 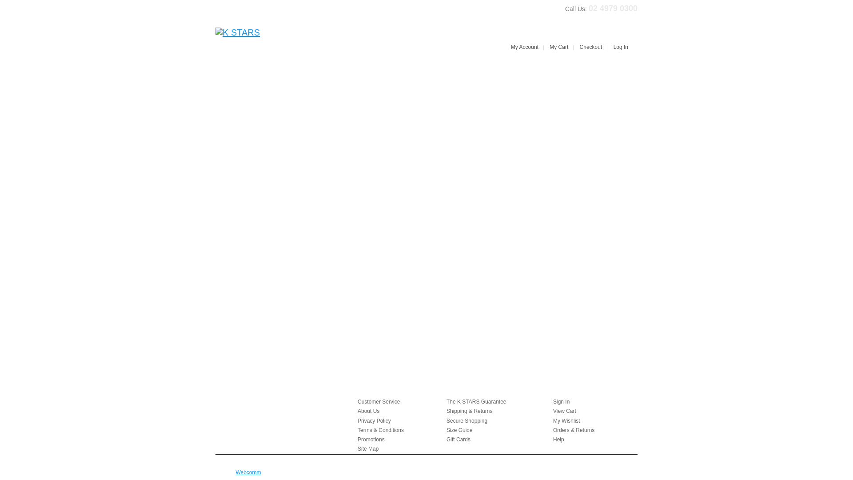 I want to click on The K STARS Guarantee, so click(x=476, y=402).